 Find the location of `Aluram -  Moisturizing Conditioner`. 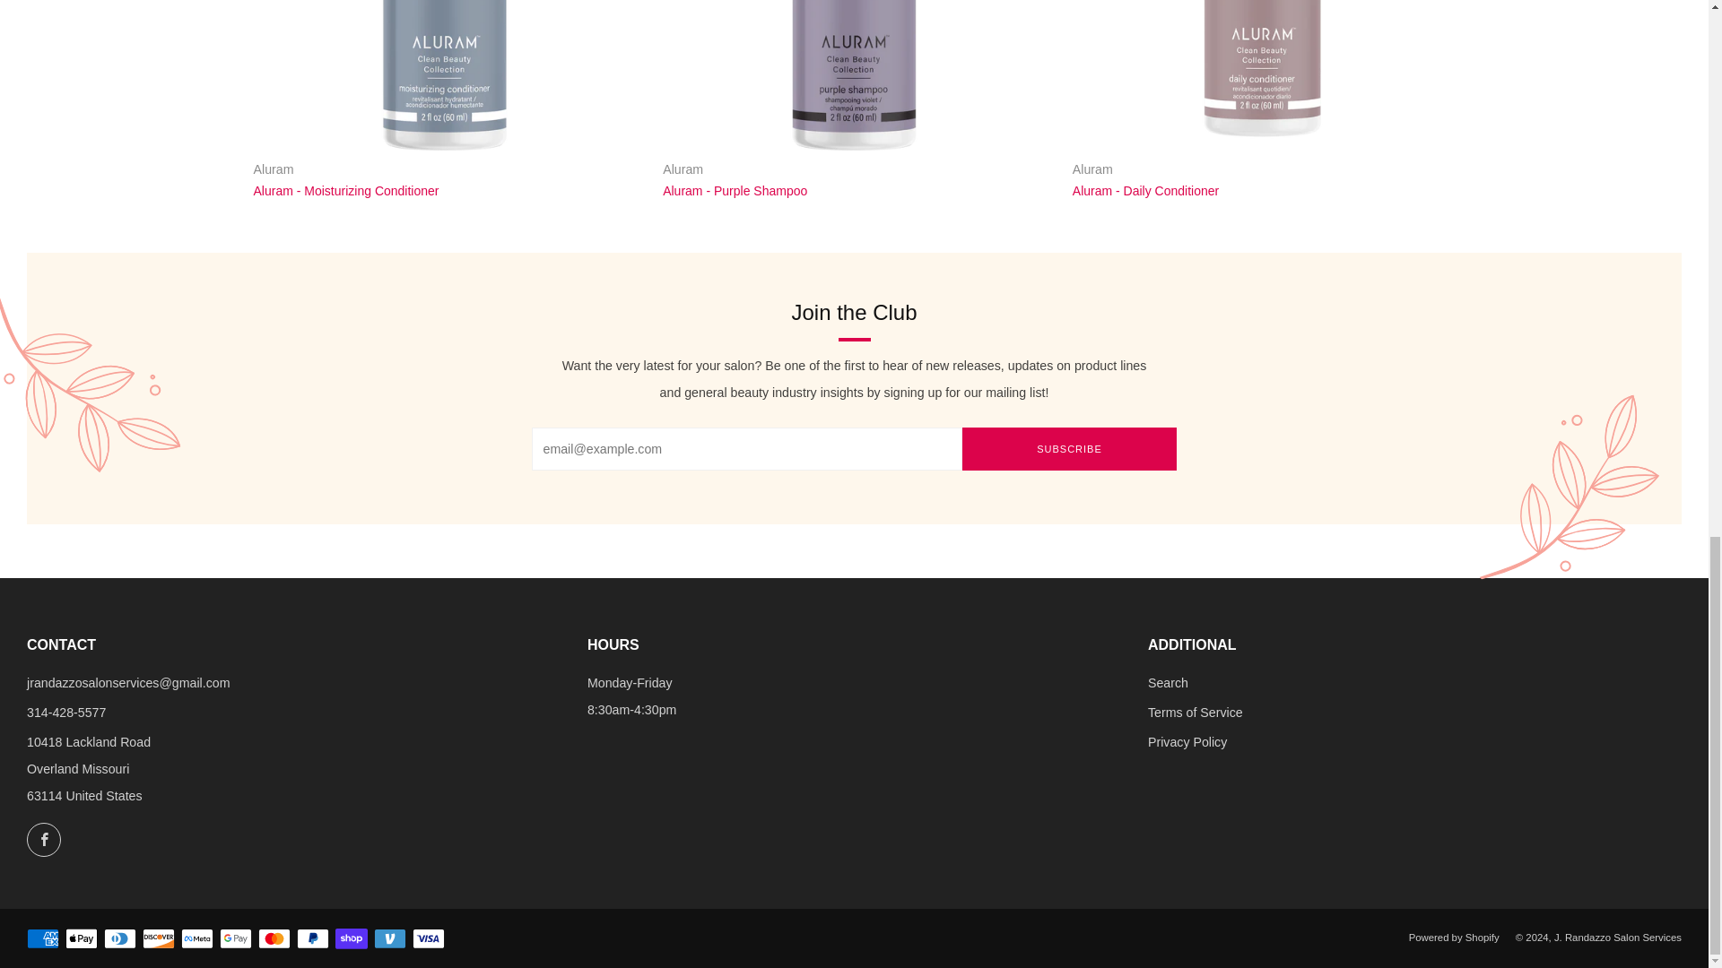

Aluram -  Moisturizing Conditioner is located at coordinates (445, 75).